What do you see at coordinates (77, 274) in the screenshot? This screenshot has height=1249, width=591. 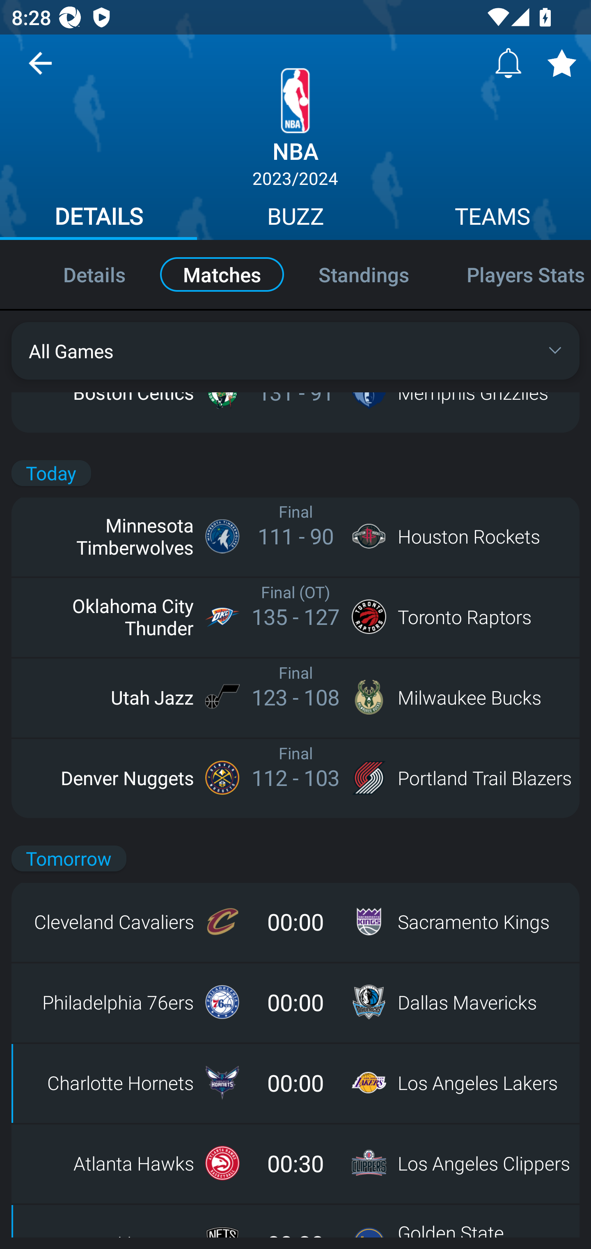 I see `Details` at bounding box center [77, 274].